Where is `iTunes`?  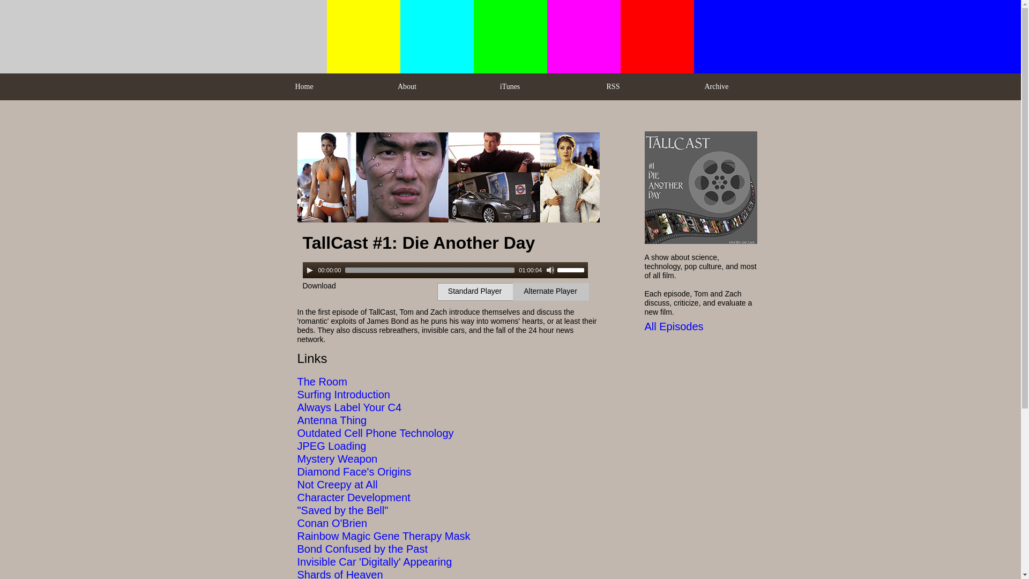 iTunes is located at coordinates (510, 87).